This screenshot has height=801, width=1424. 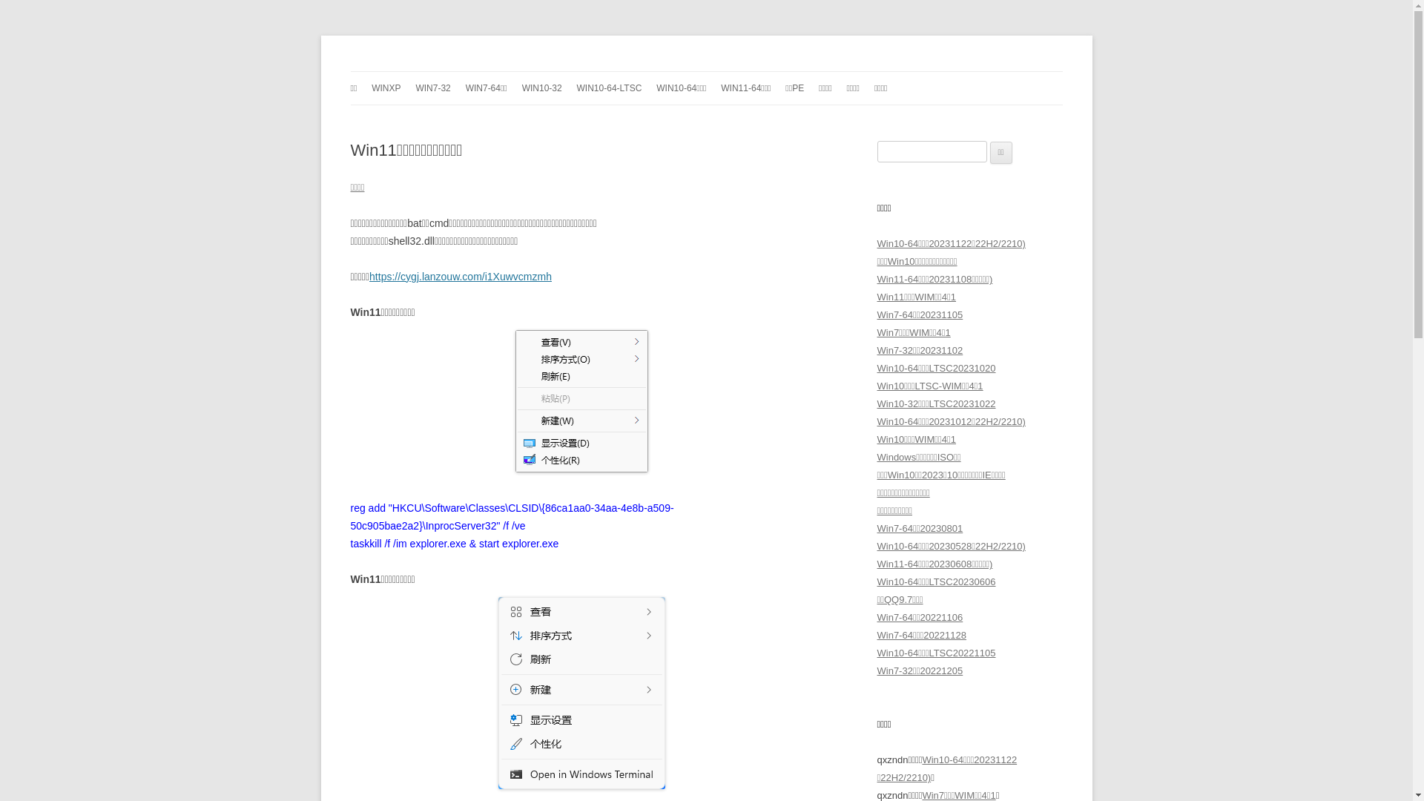 I want to click on WIN10-64-LTSC, so click(x=610, y=88).